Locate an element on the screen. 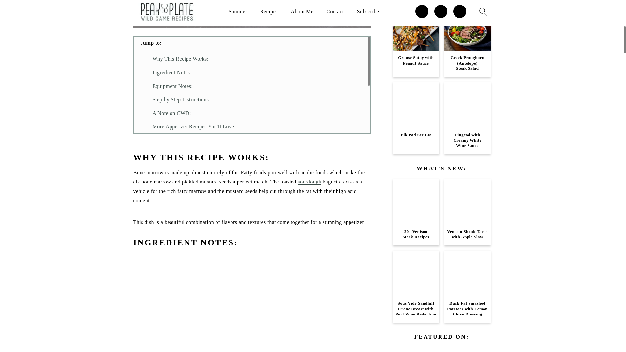  Equipment Notes: is located at coordinates (173, 86).